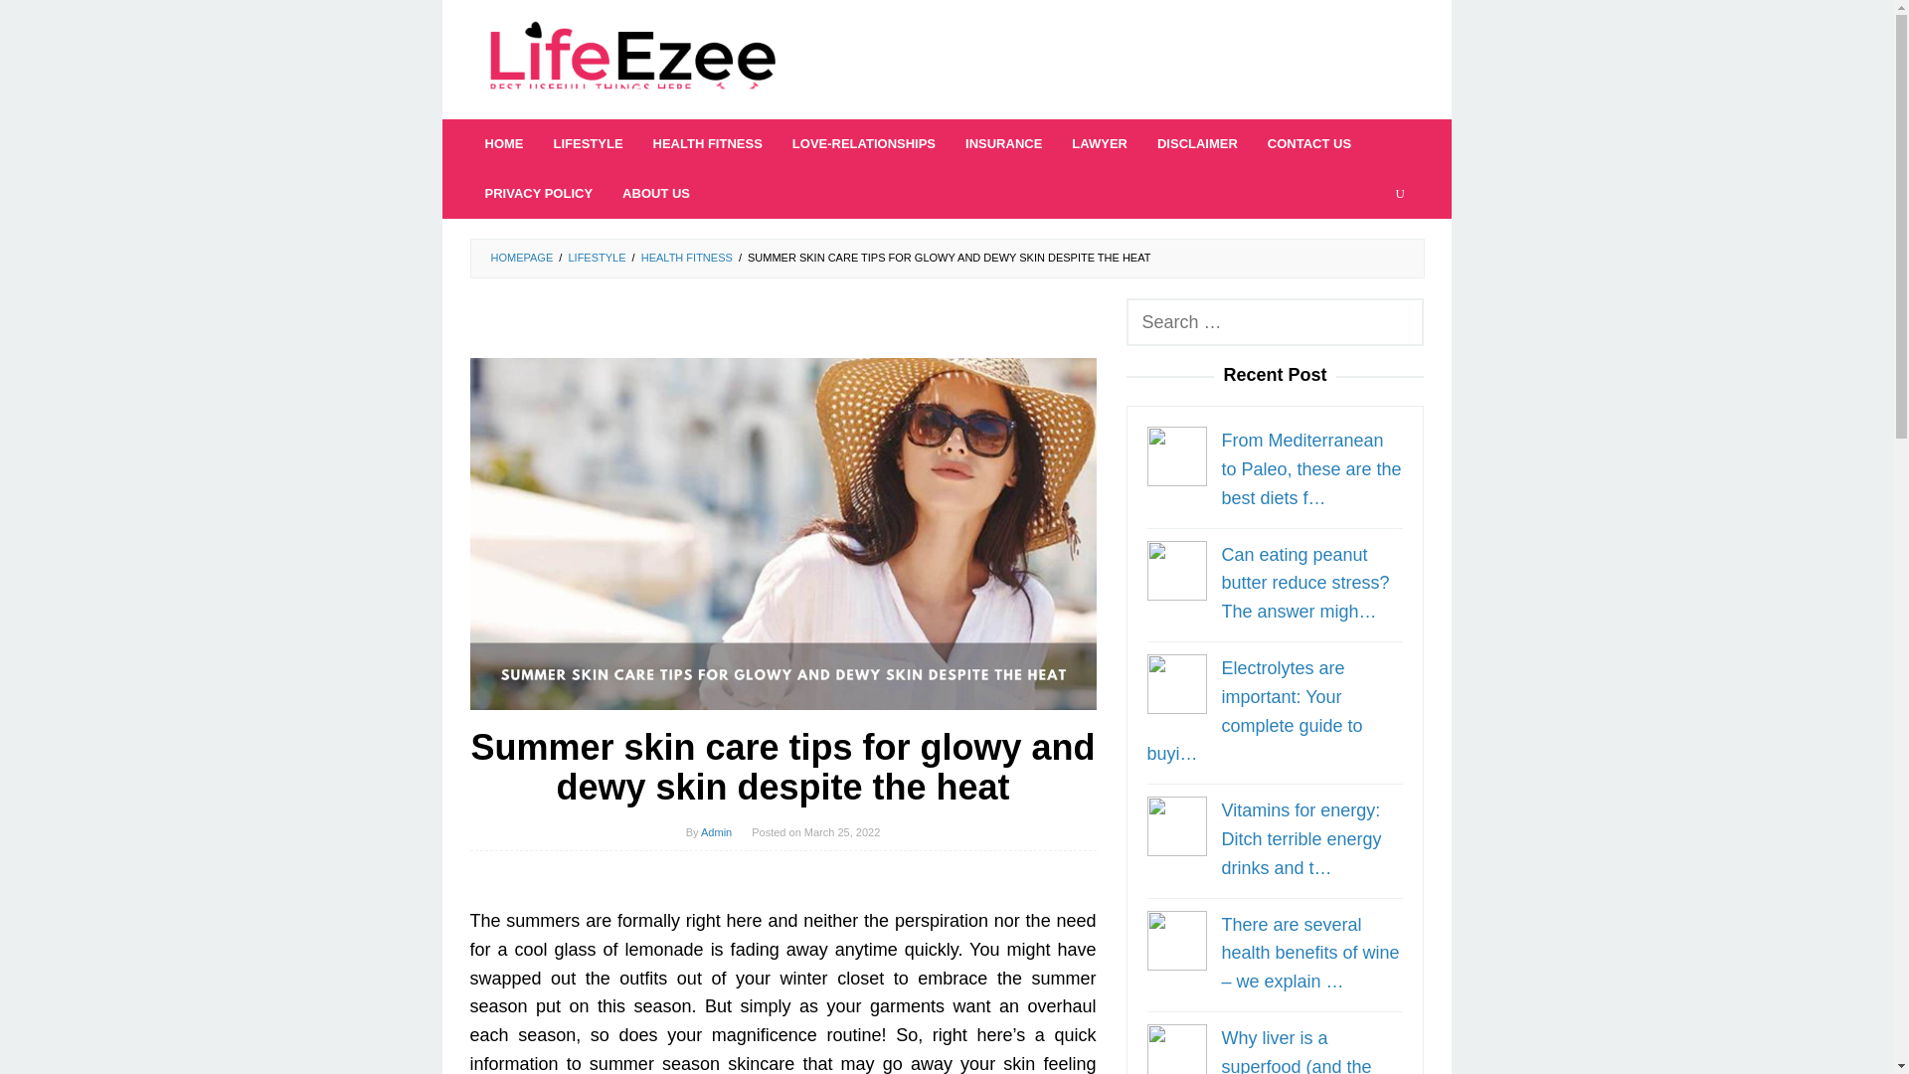  I want to click on PRIVACY POLICY, so click(538, 193).